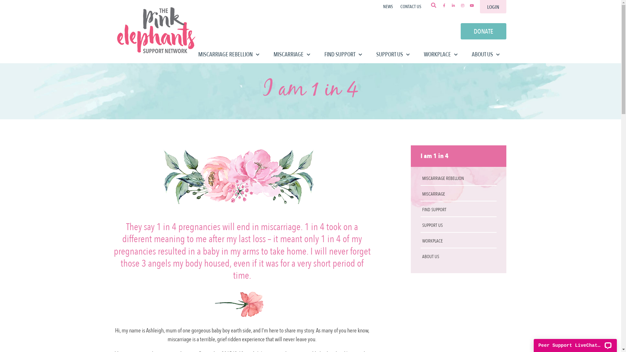  I want to click on MISCARRIAGE REBELLION, so click(229, 55).